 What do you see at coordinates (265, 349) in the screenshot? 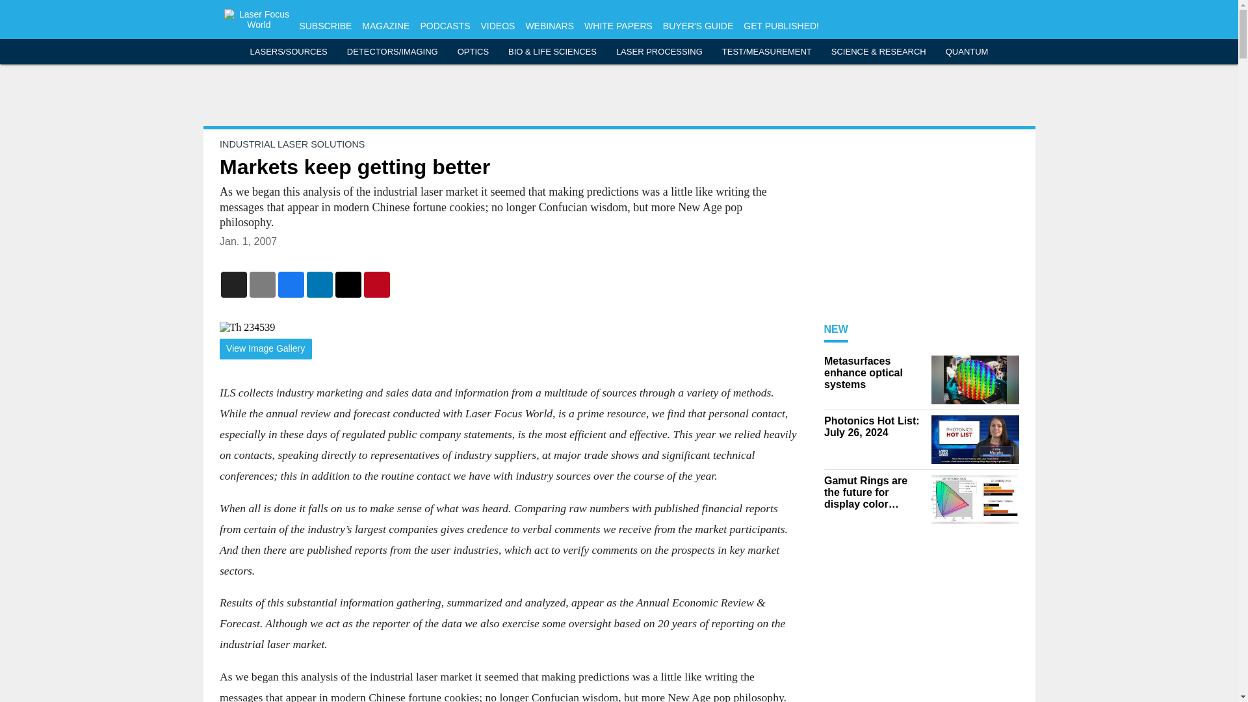
I see `View Image Gallery` at bounding box center [265, 349].